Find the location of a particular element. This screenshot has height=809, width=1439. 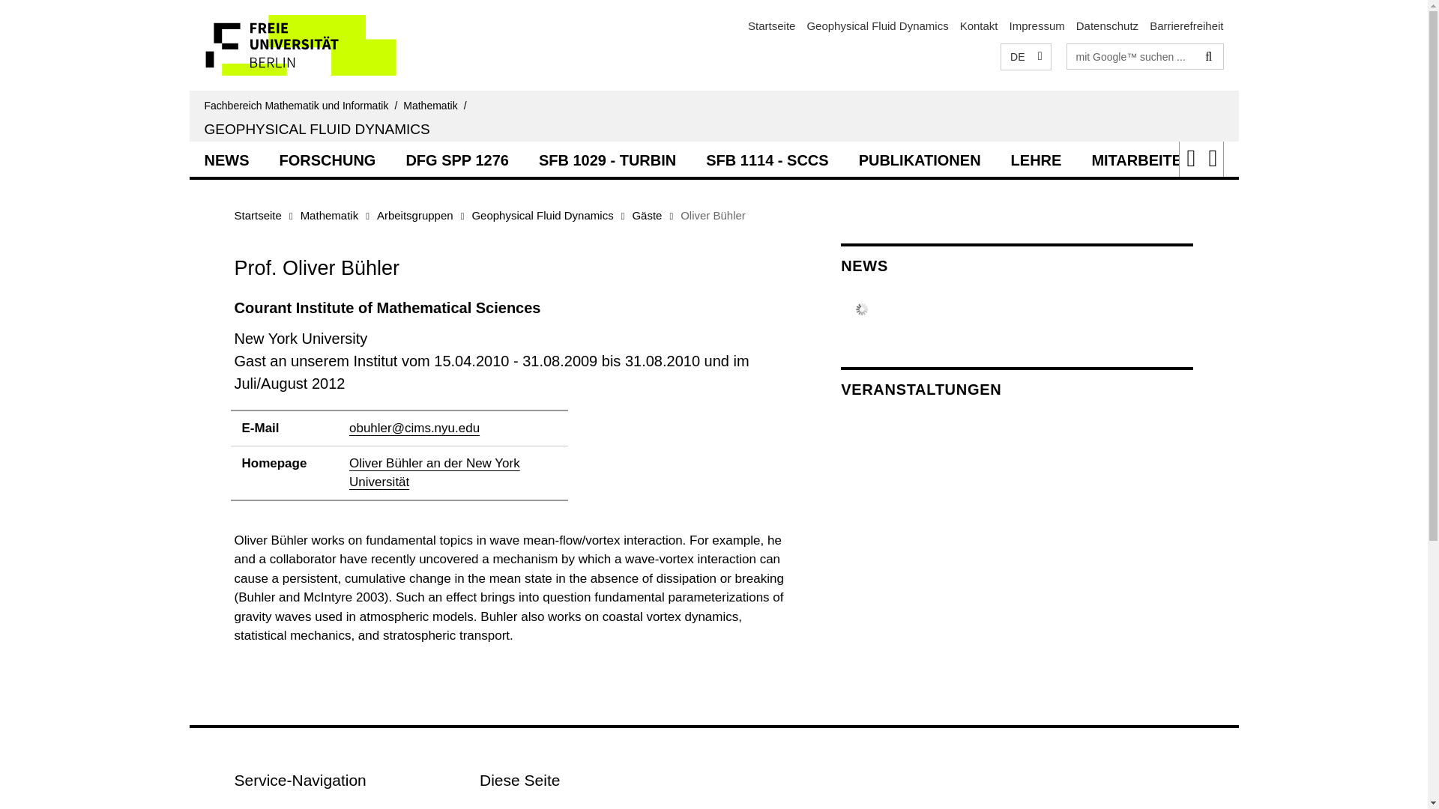

Barrierefreiheit is located at coordinates (1186, 25).